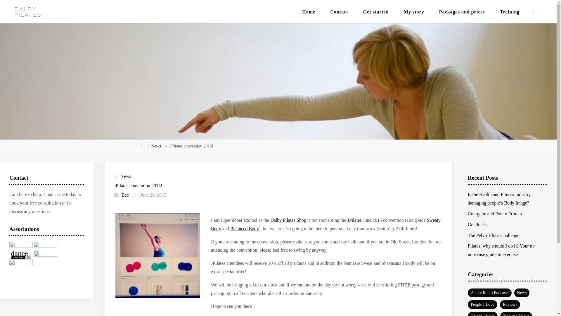 The image size is (561, 316). Describe the element at coordinates (462, 12) in the screenshot. I see `Packages and prices` at that location.